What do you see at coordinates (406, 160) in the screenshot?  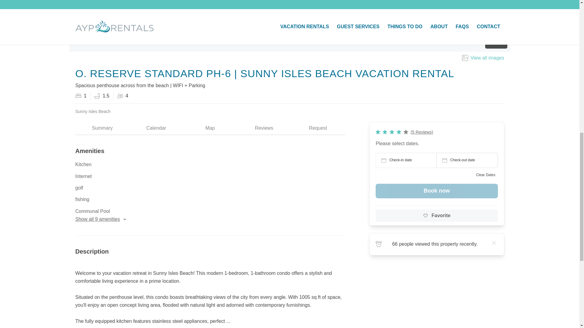 I see `Check-in date` at bounding box center [406, 160].